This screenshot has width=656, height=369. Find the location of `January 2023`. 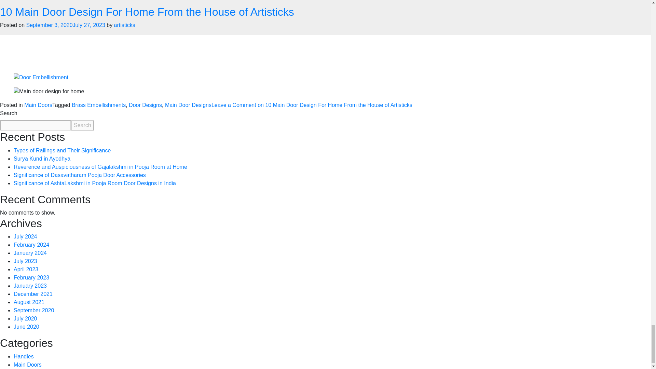

January 2023 is located at coordinates (30, 286).